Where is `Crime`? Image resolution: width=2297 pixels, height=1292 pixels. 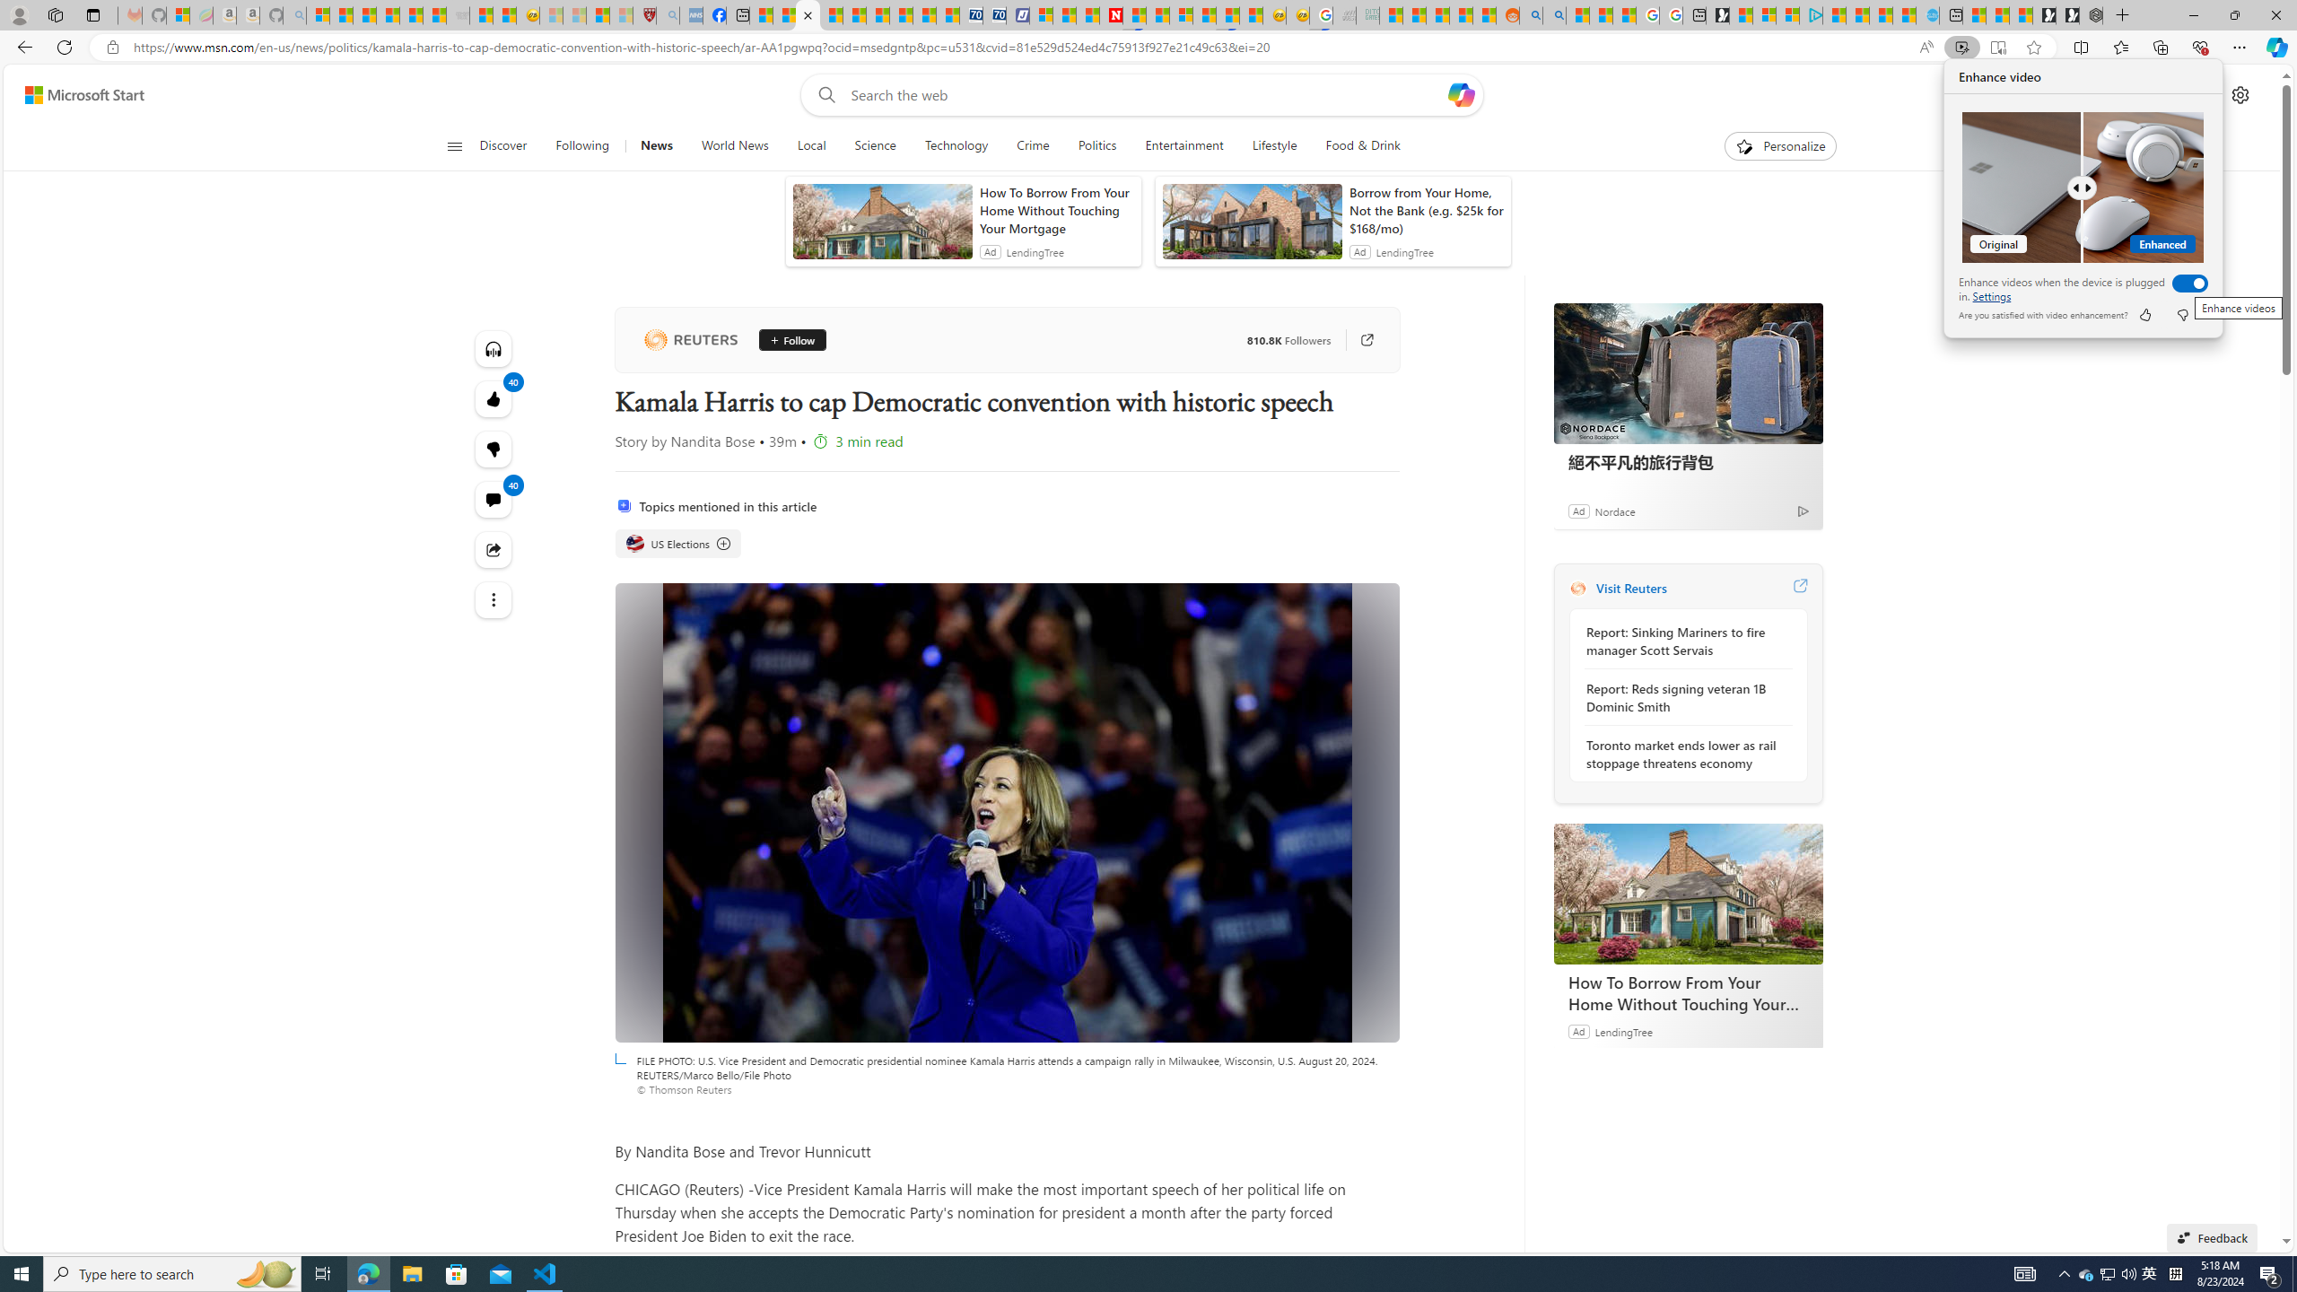 Crime is located at coordinates (1032, 146).